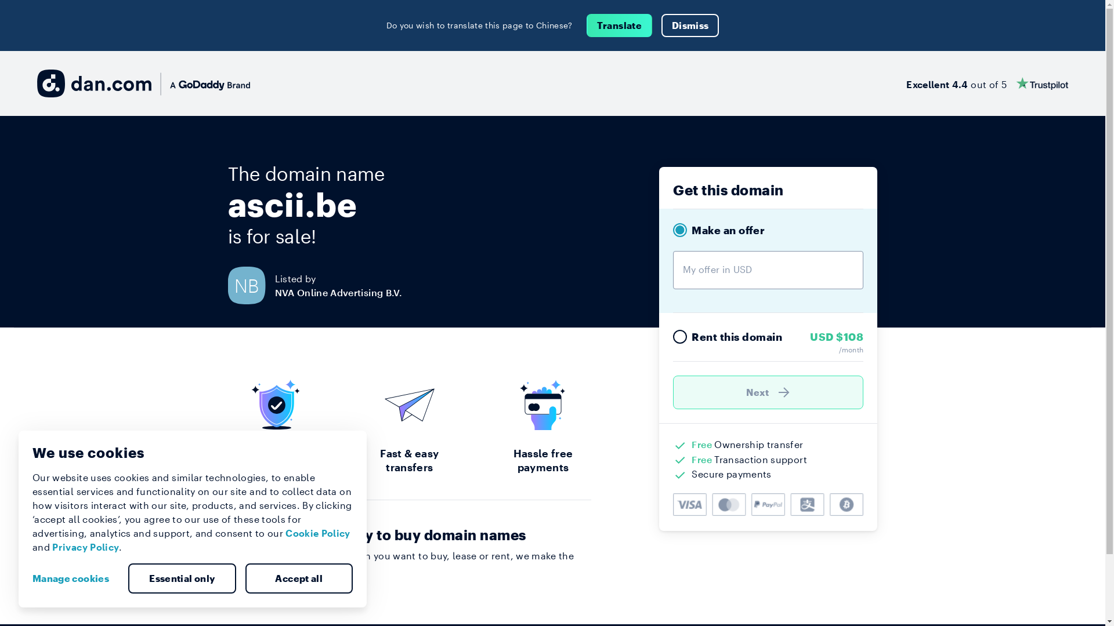  I want to click on Accept all, so click(299, 578).